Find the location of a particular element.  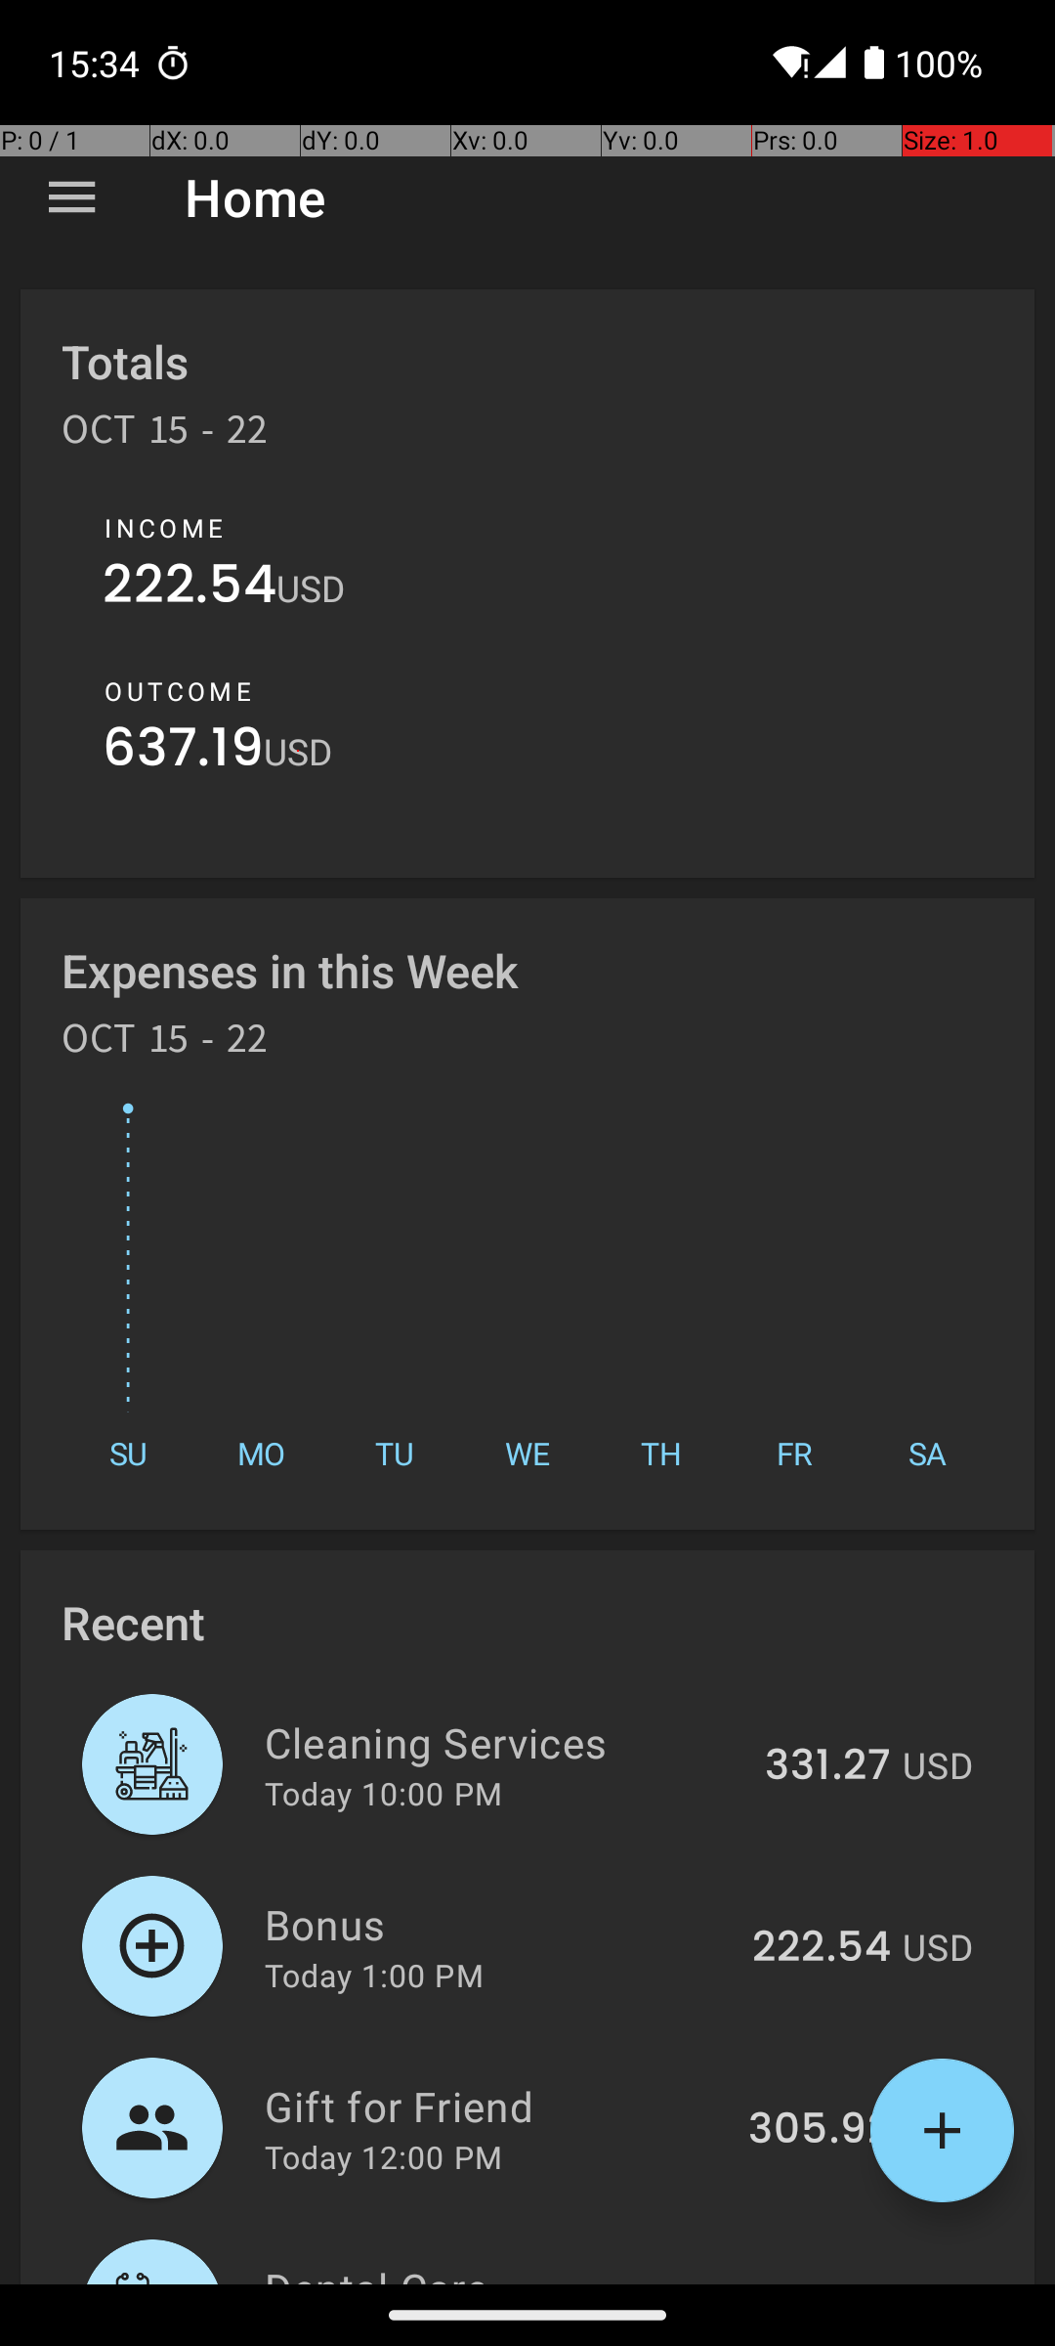

222.54 is located at coordinates (190, 588).